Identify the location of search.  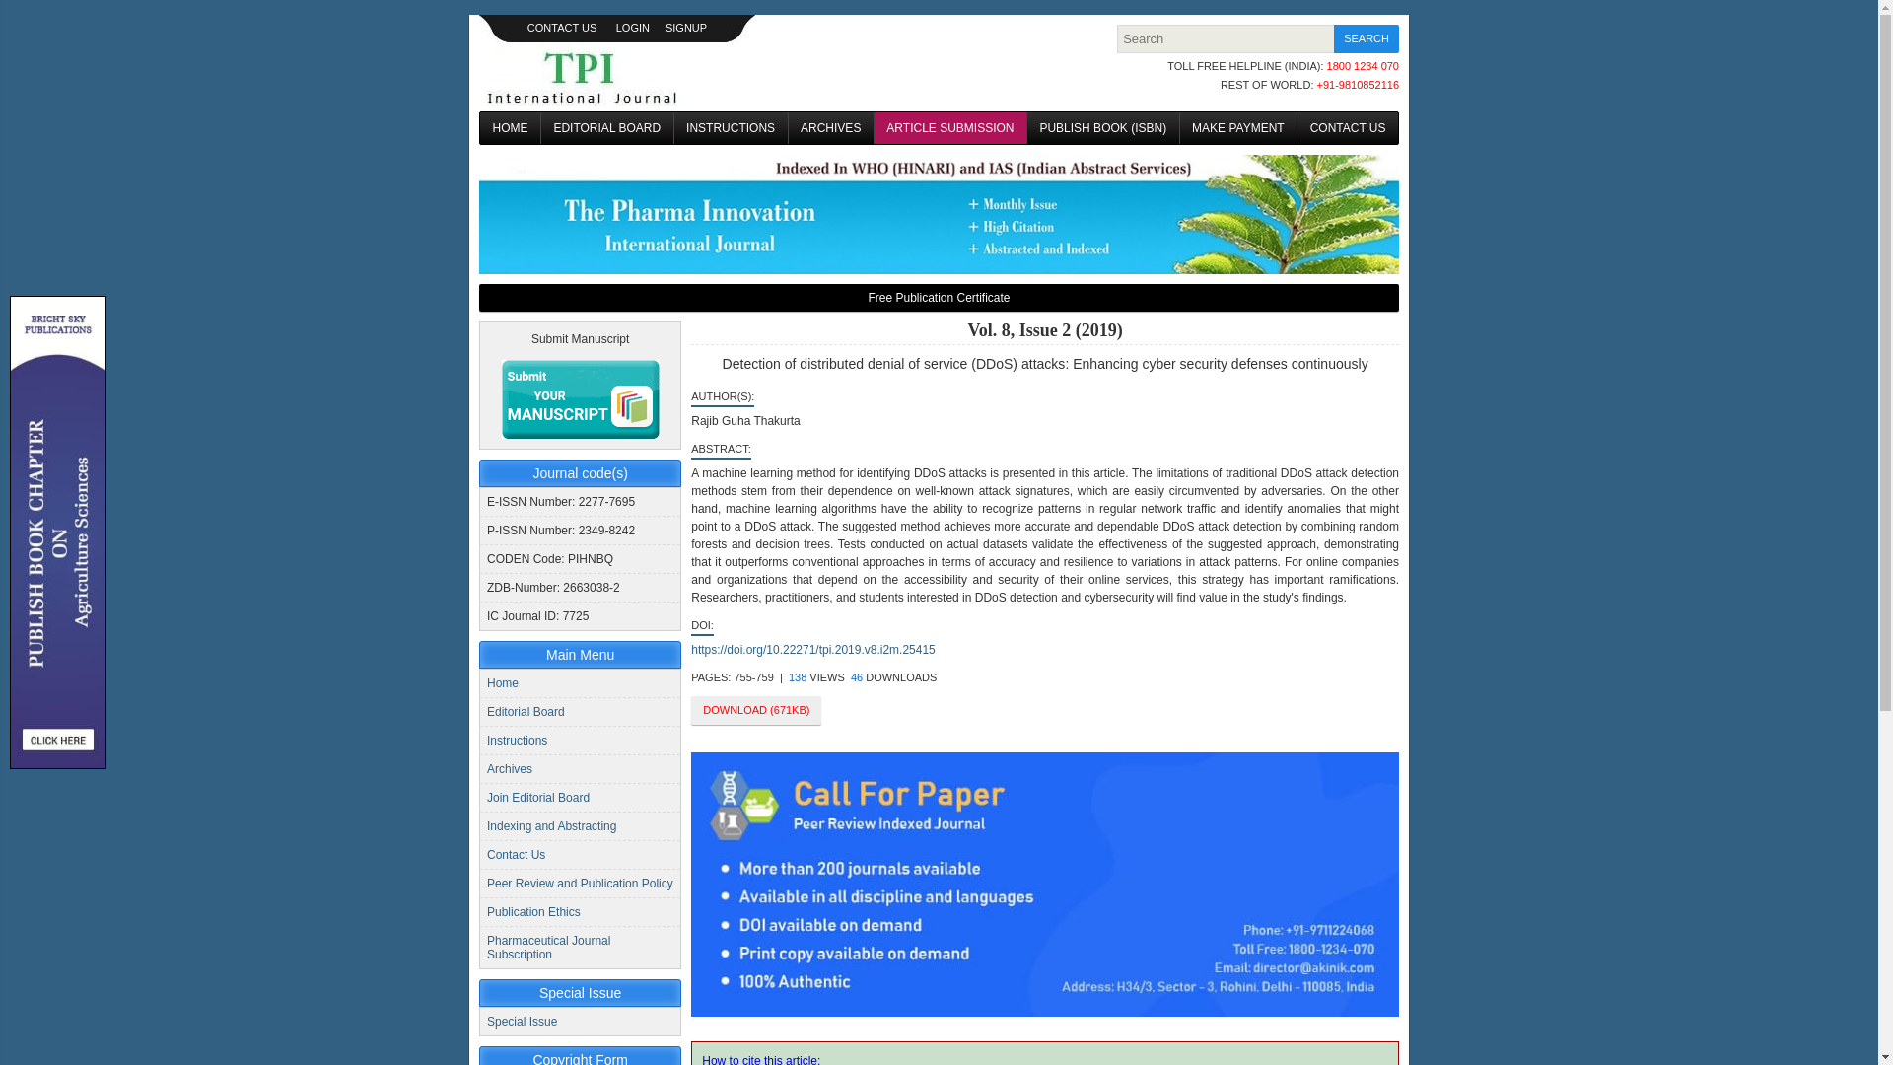
(1367, 38).